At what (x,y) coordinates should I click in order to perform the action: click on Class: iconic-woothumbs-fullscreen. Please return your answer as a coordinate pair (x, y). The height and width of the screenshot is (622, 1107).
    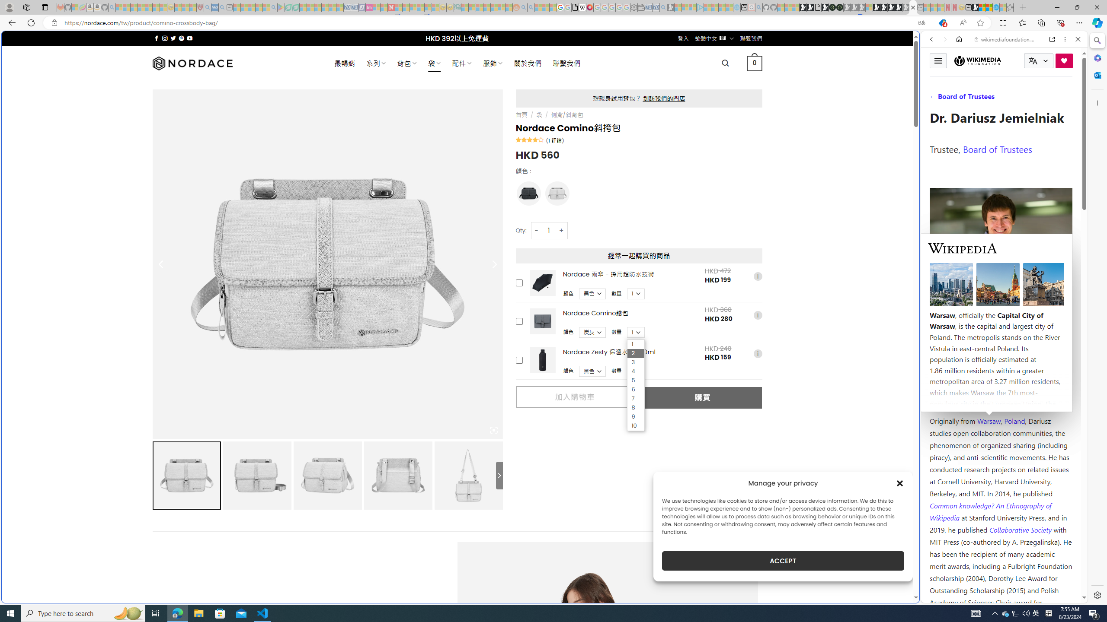
    Looking at the image, I should click on (494, 430).